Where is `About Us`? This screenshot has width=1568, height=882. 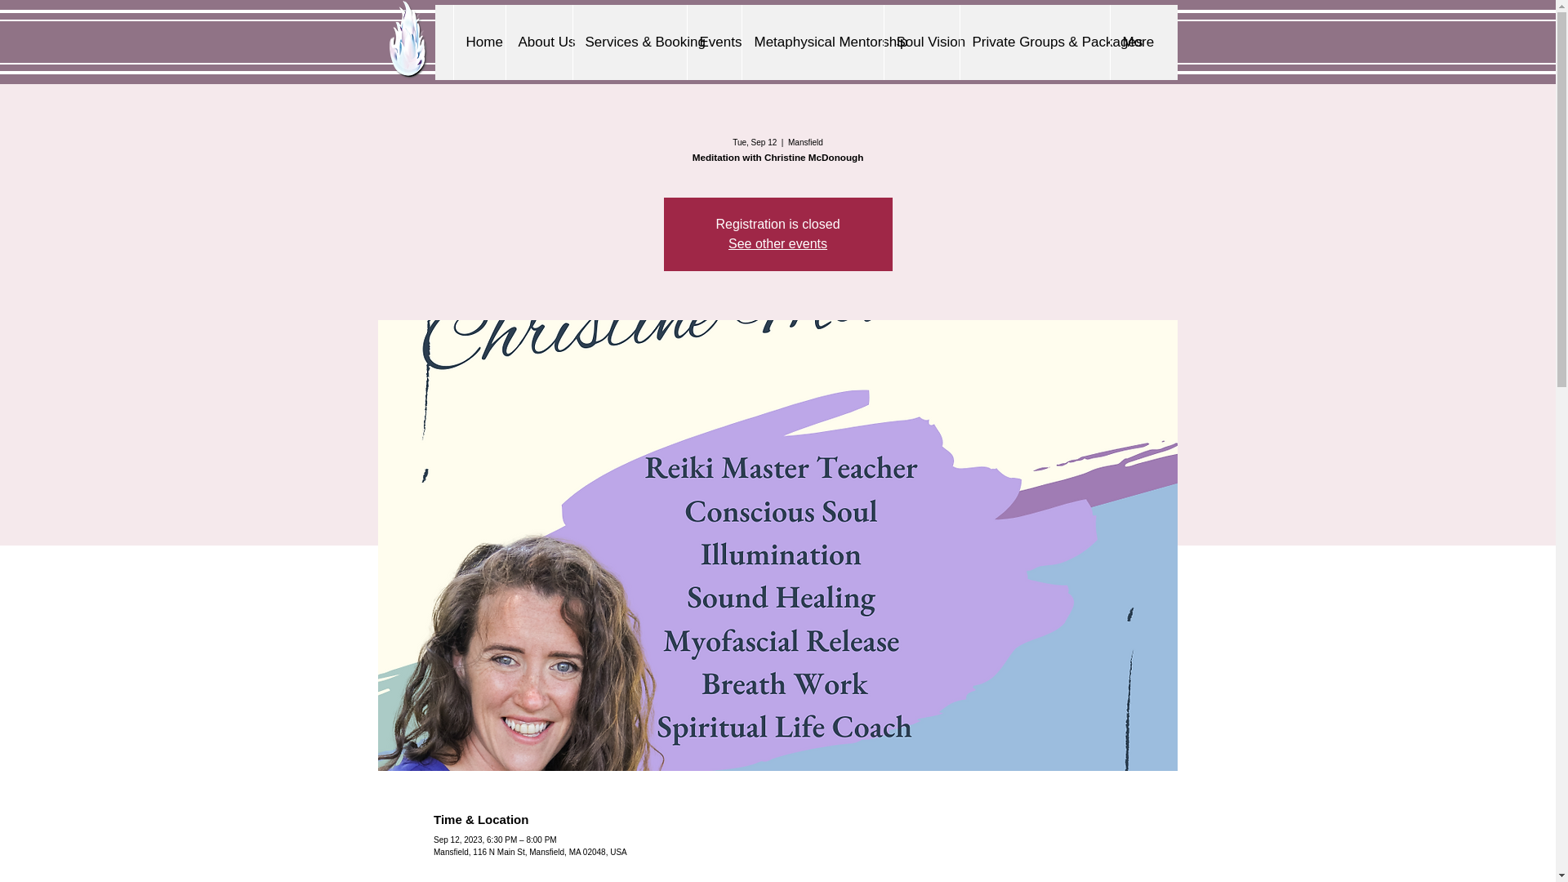
About Us is located at coordinates (538, 42).